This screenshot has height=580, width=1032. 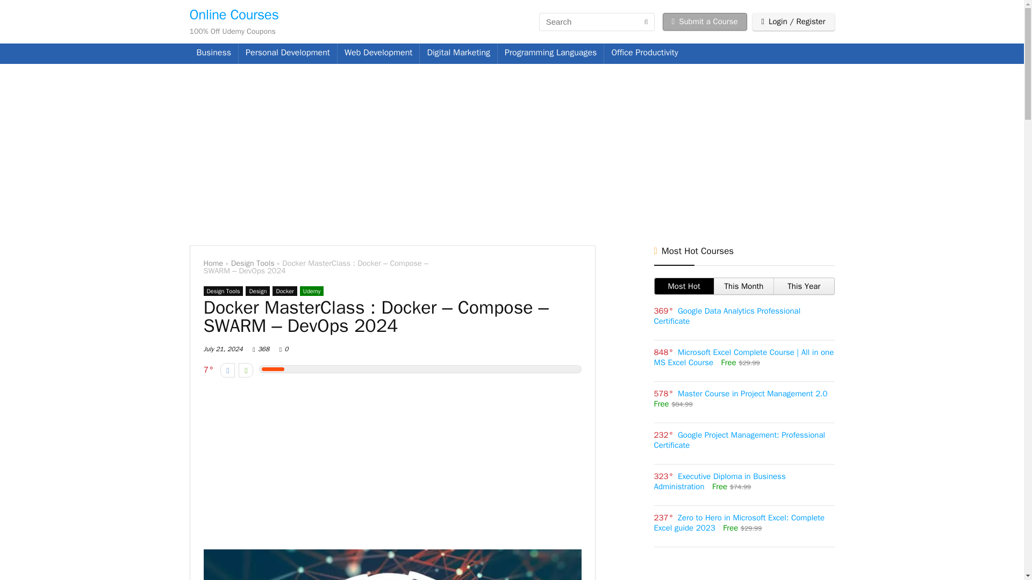 What do you see at coordinates (213, 54) in the screenshot?
I see `Business` at bounding box center [213, 54].